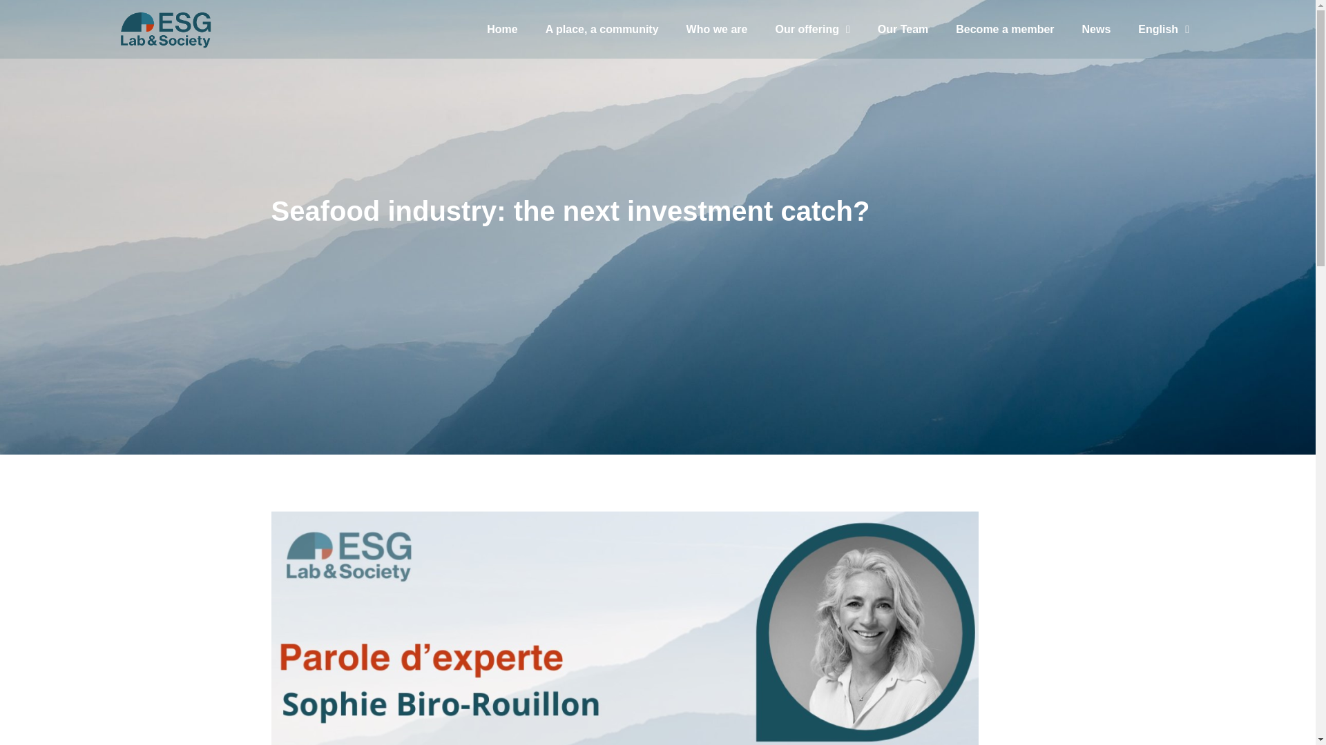 The height and width of the screenshot is (745, 1326). I want to click on News, so click(1097, 29).